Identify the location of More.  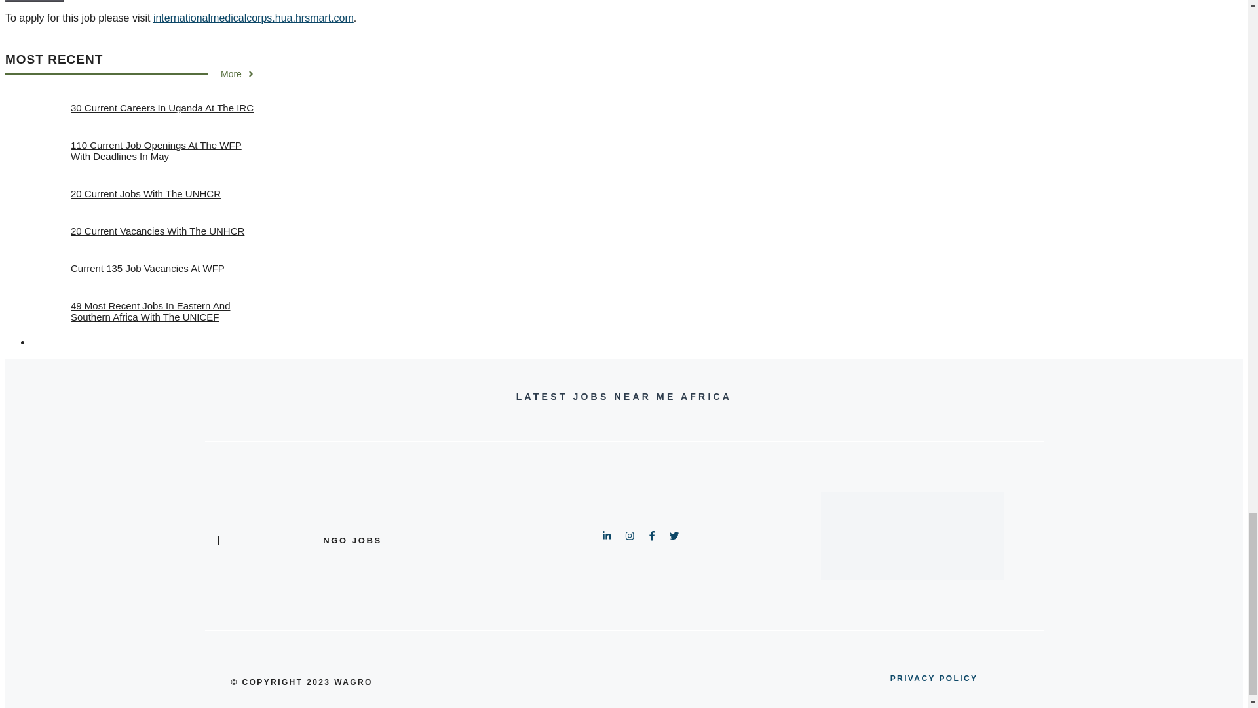
(238, 73).